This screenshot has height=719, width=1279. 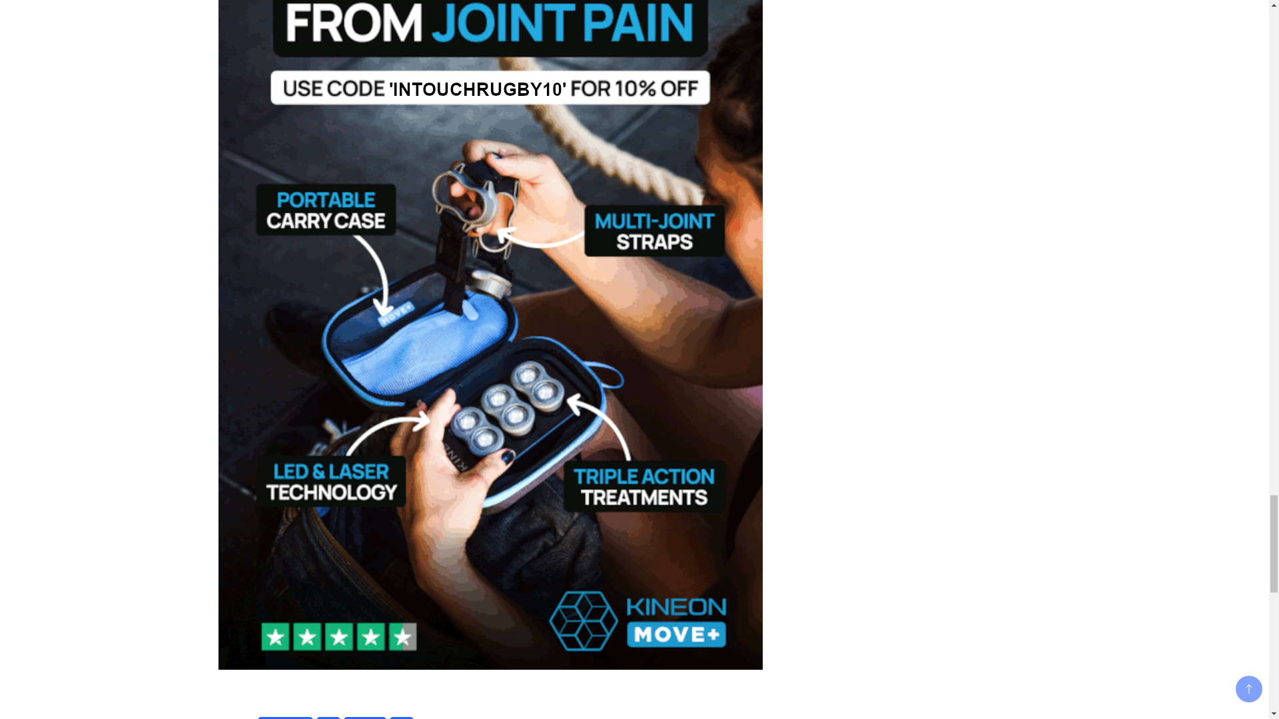 What do you see at coordinates (365, 718) in the screenshot?
I see `SEASON` at bounding box center [365, 718].